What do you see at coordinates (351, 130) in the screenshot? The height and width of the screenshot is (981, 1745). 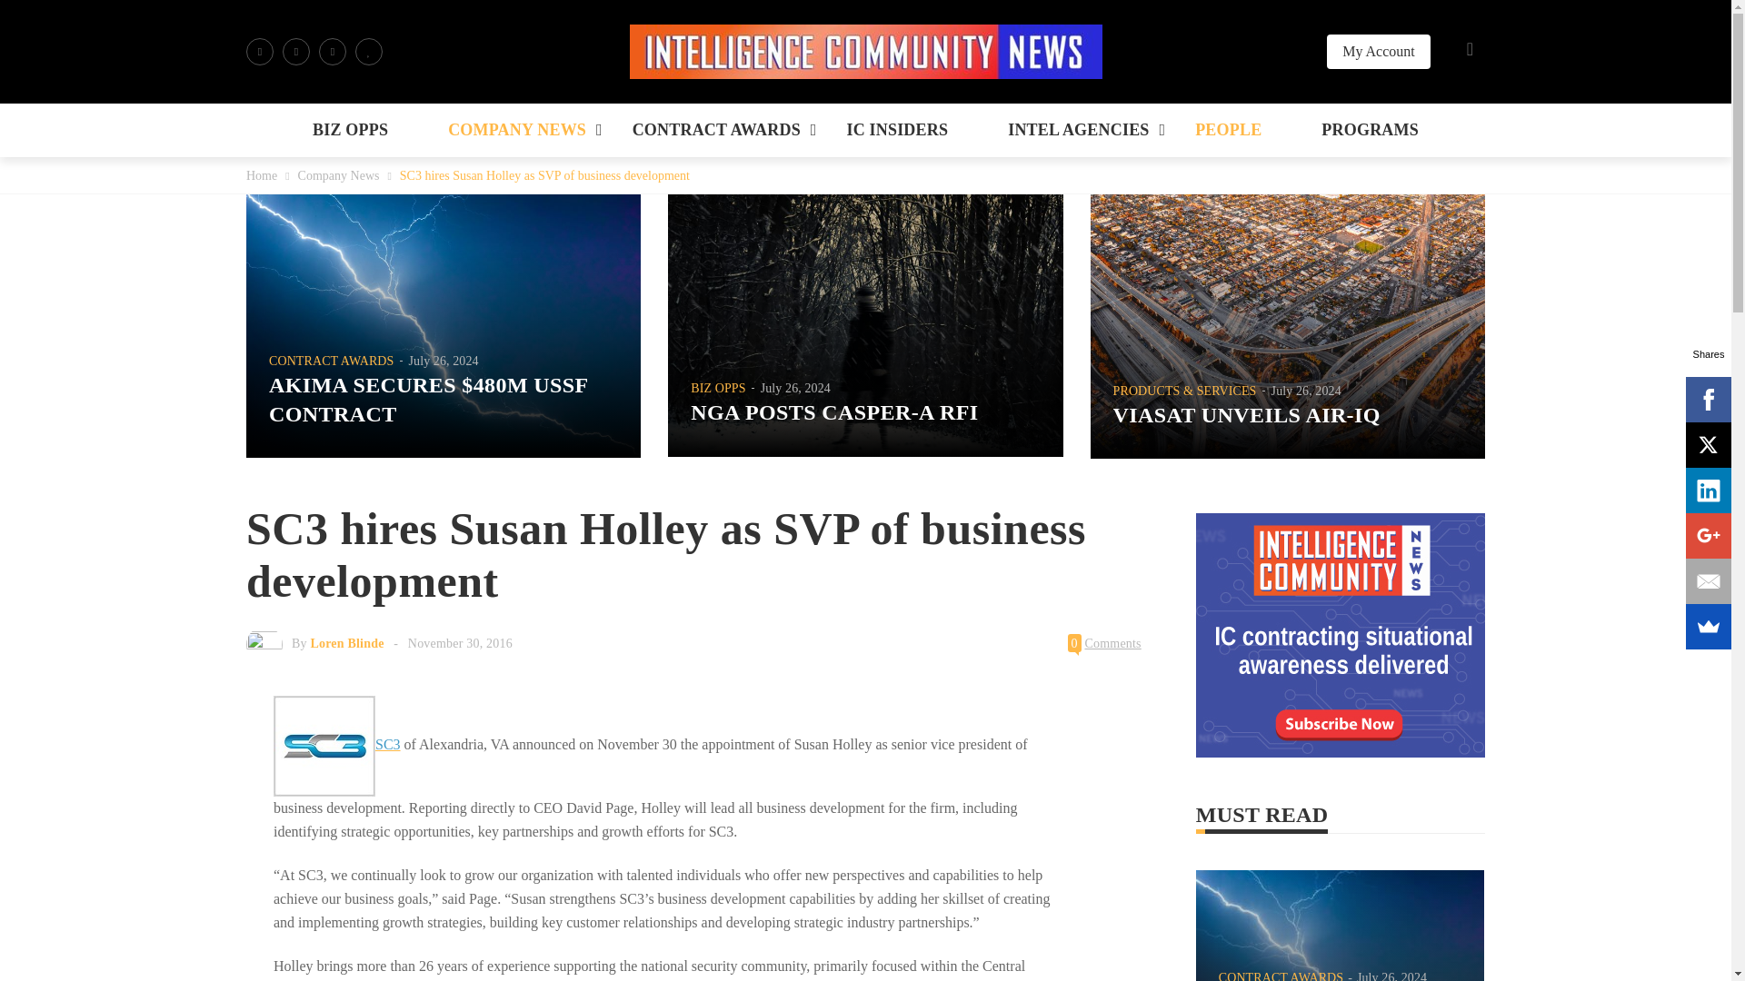 I see `BIZ OPPS` at bounding box center [351, 130].